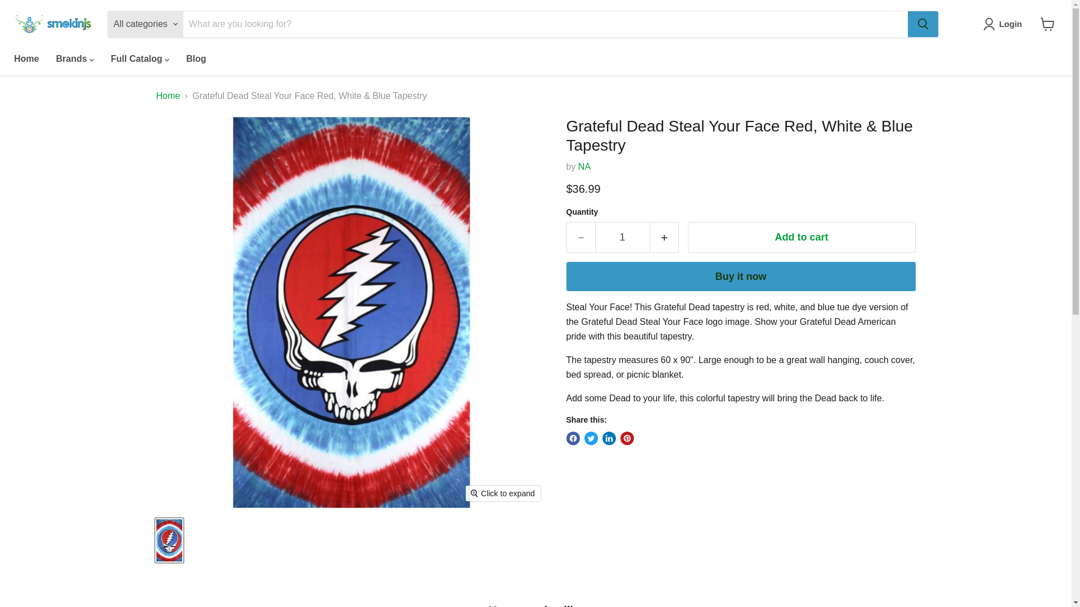 The height and width of the screenshot is (607, 1080). What do you see at coordinates (26, 59) in the screenshot?
I see `Home` at bounding box center [26, 59].